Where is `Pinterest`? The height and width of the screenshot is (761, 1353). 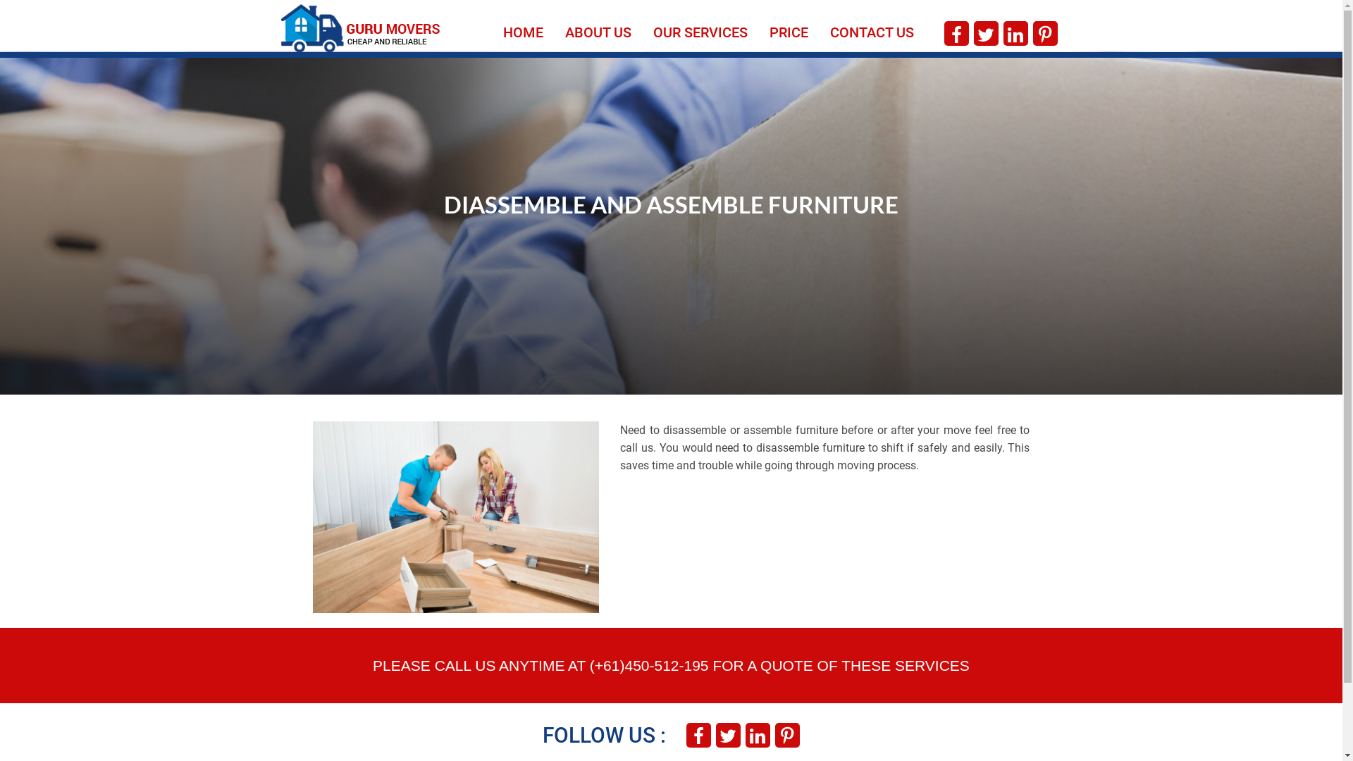
Pinterest is located at coordinates (1046, 35).